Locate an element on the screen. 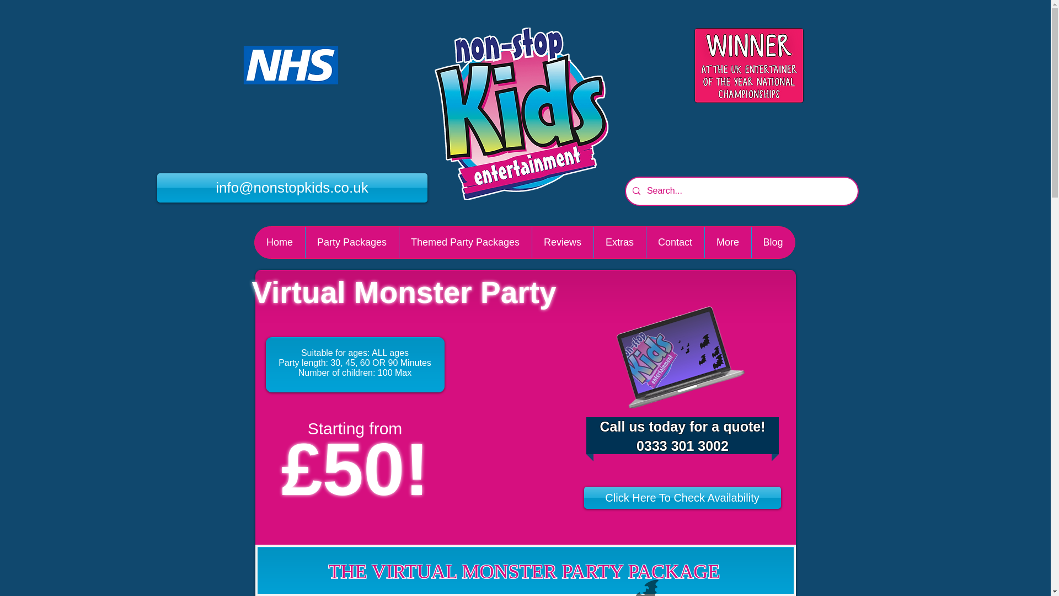 The image size is (1059, 596). Themed Party Packages is located at coordinates (464, 242).